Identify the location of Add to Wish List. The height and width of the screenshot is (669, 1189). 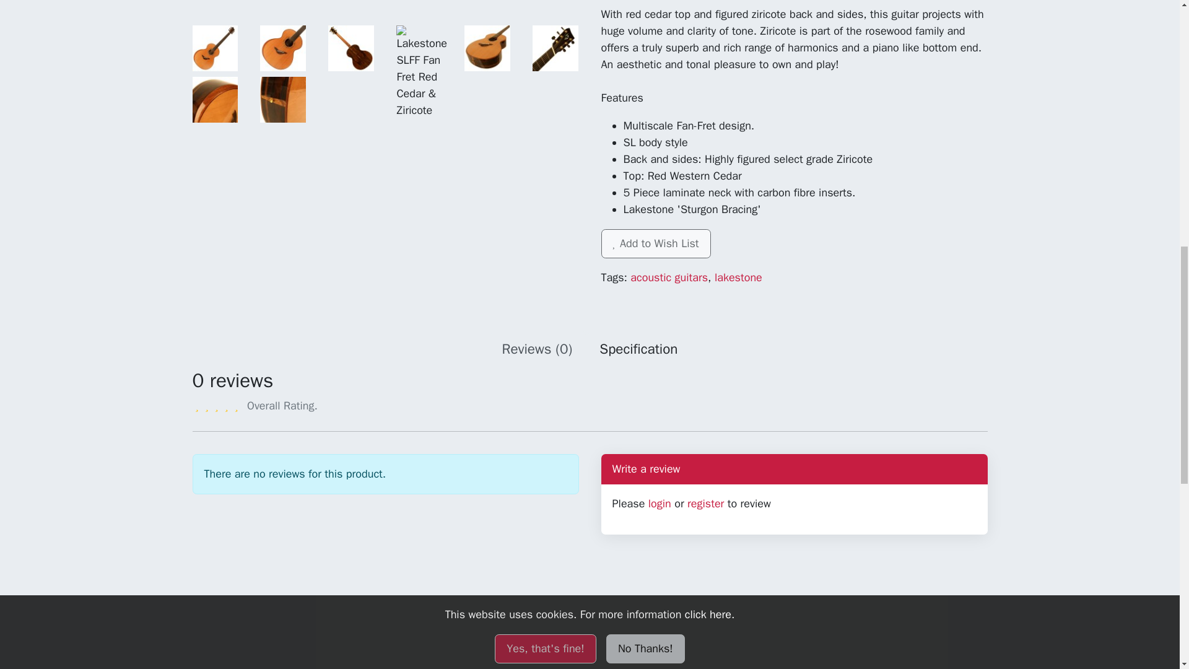
(655, 243).